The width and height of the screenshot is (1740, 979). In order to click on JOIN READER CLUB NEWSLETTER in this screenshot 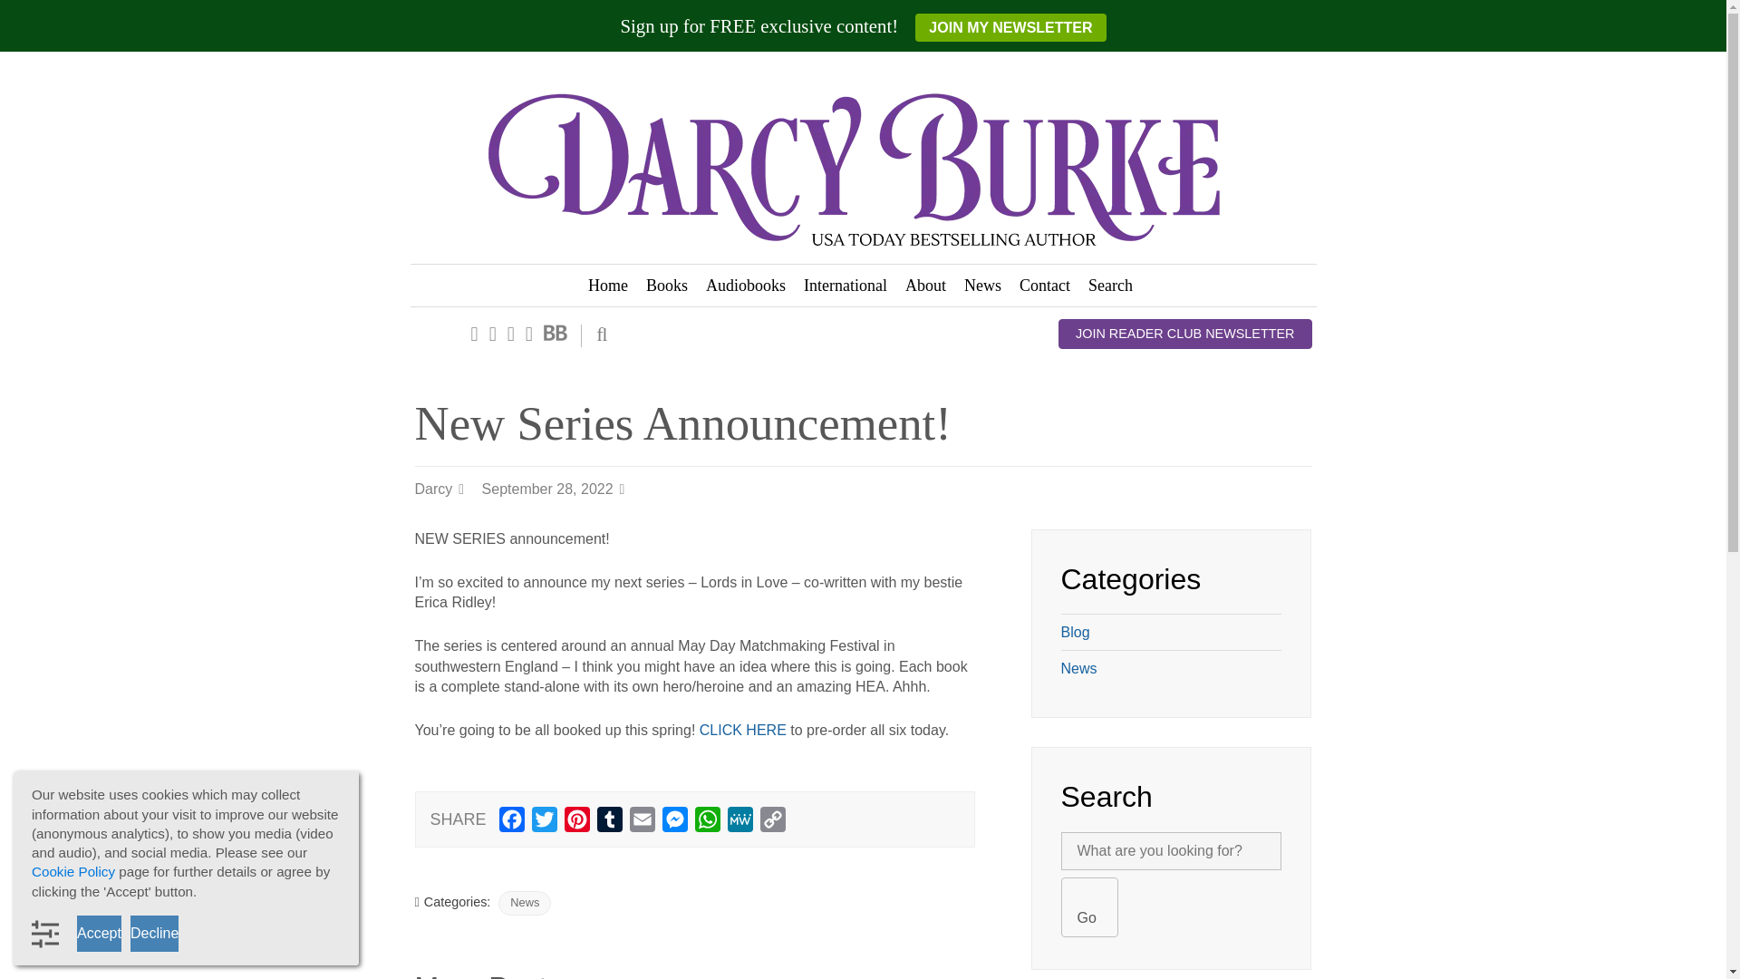, I will do `click(1184, 334)`.